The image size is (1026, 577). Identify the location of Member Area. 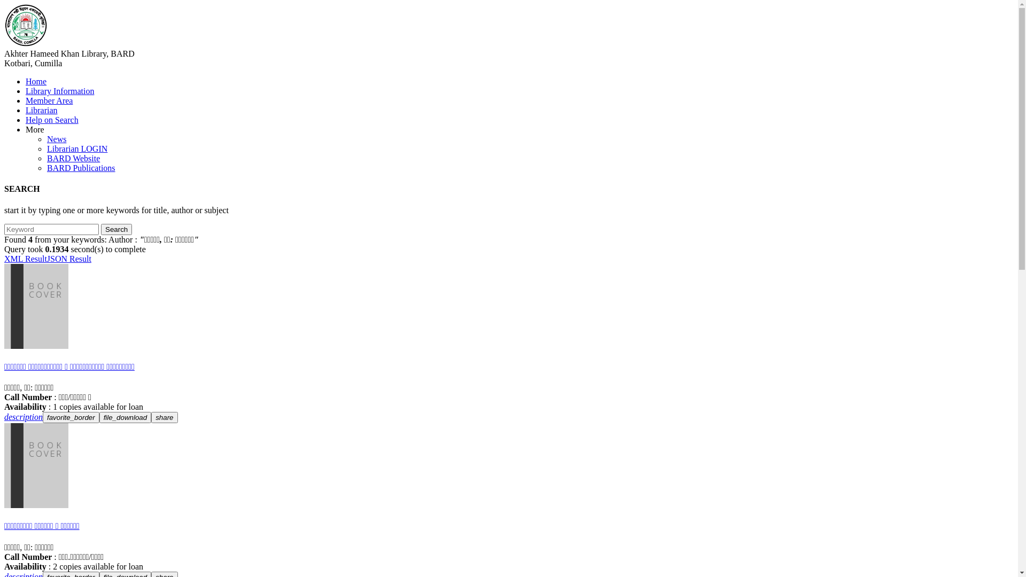
(49, 100).